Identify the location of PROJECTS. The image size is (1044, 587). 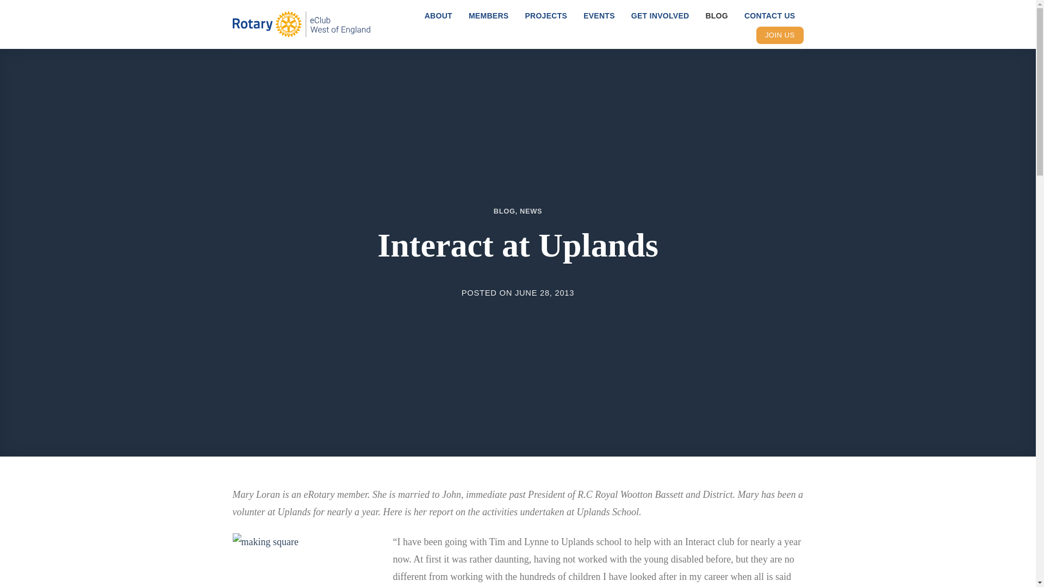
(546, 15).